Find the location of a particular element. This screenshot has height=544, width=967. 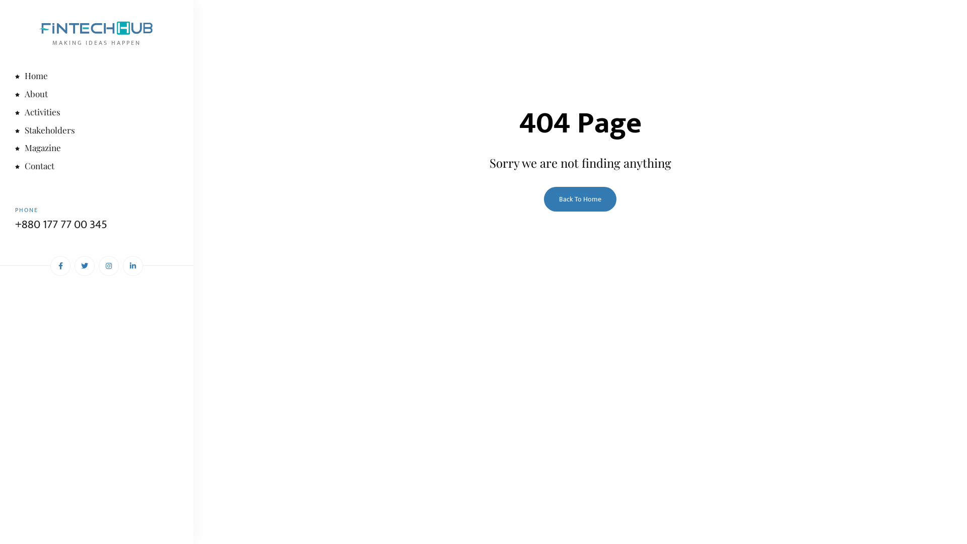

About is located at coordinates (97, 95).